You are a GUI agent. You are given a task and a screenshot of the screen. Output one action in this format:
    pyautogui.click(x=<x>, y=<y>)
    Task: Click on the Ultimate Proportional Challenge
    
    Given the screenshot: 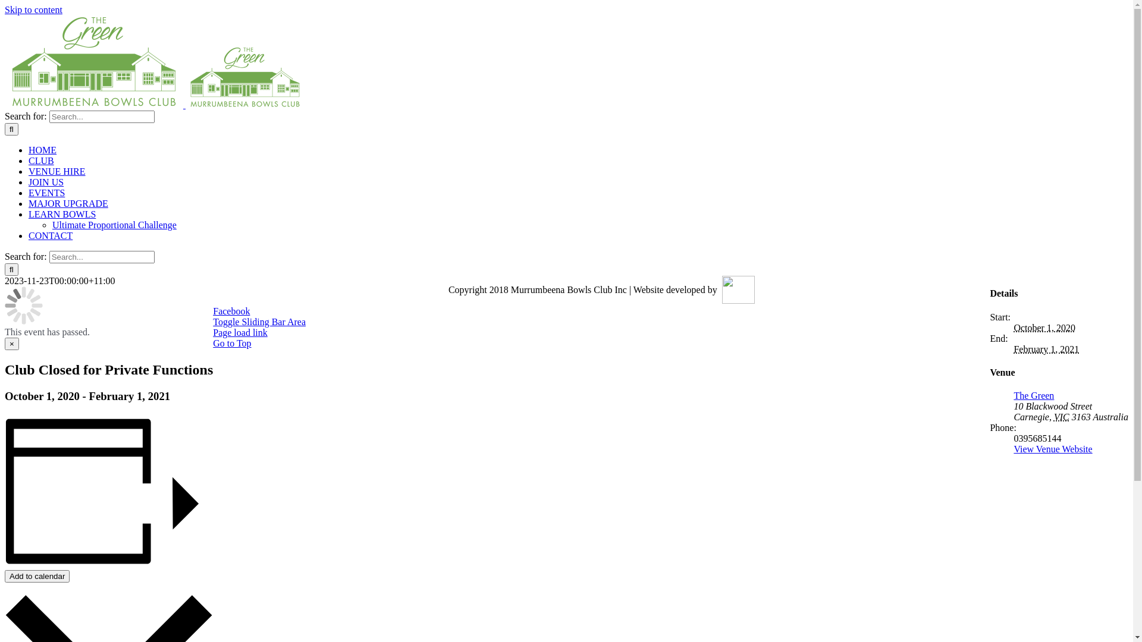 What is the action you would take?
    pyautogui.click(x=114, y=225)
    